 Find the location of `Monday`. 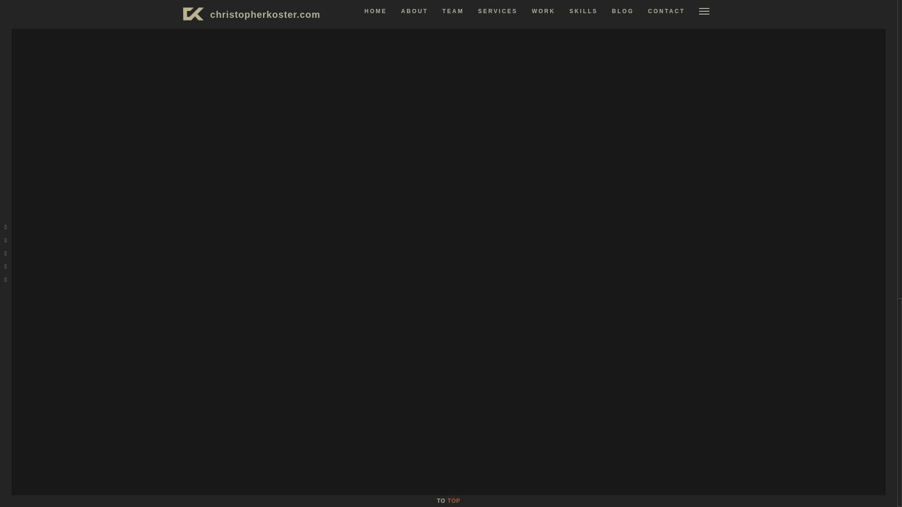

Monday is located at coordinates (599, 87).